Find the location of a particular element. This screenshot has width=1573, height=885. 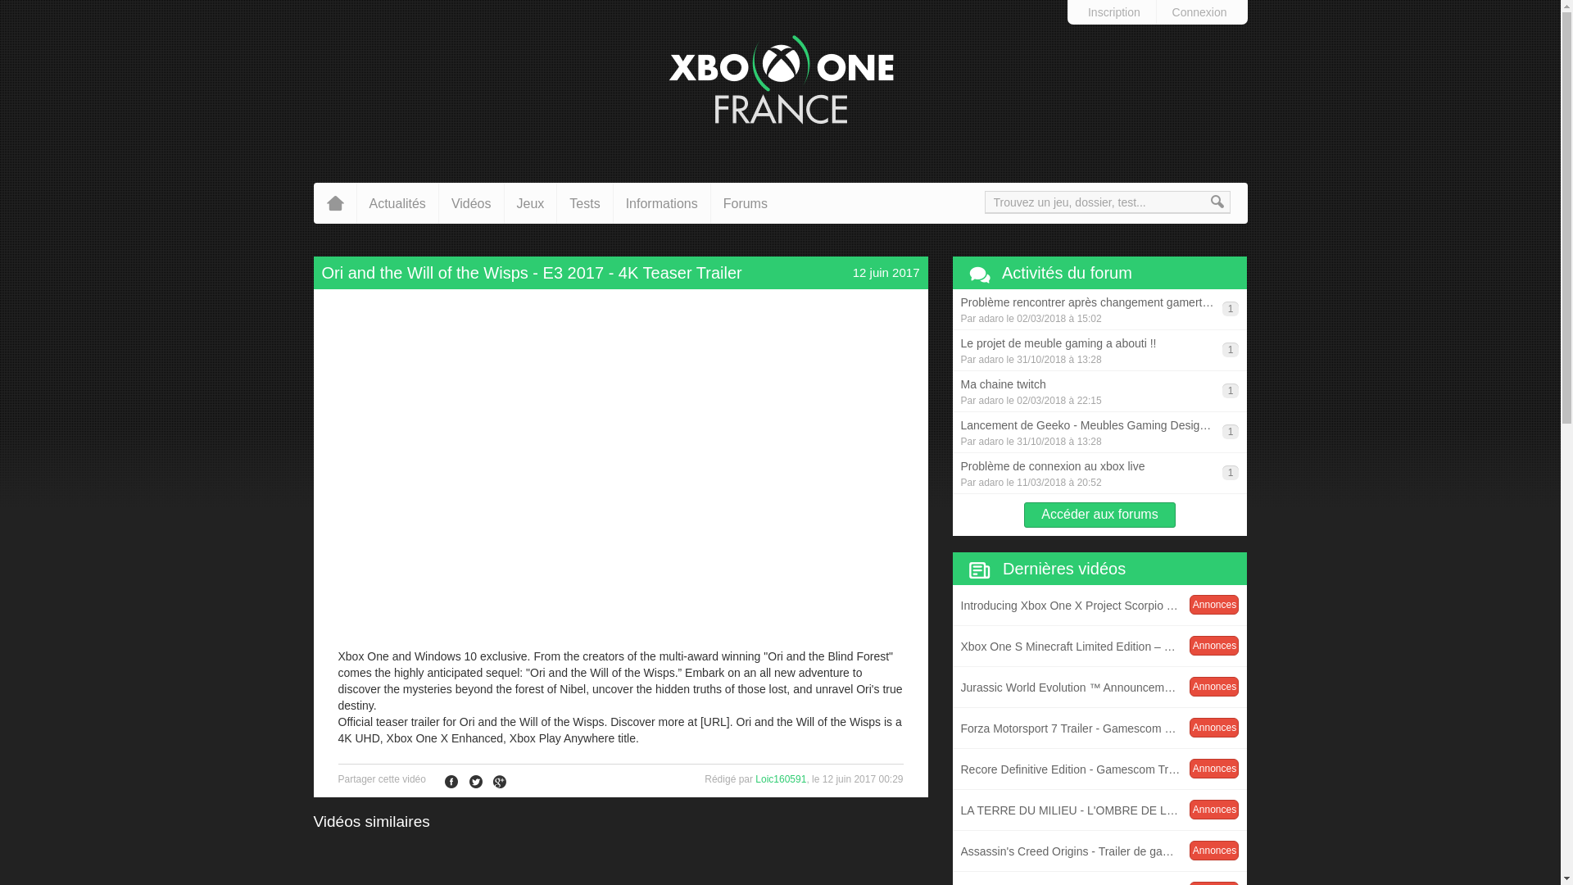

Jeux is located at coordinates (531, 203).